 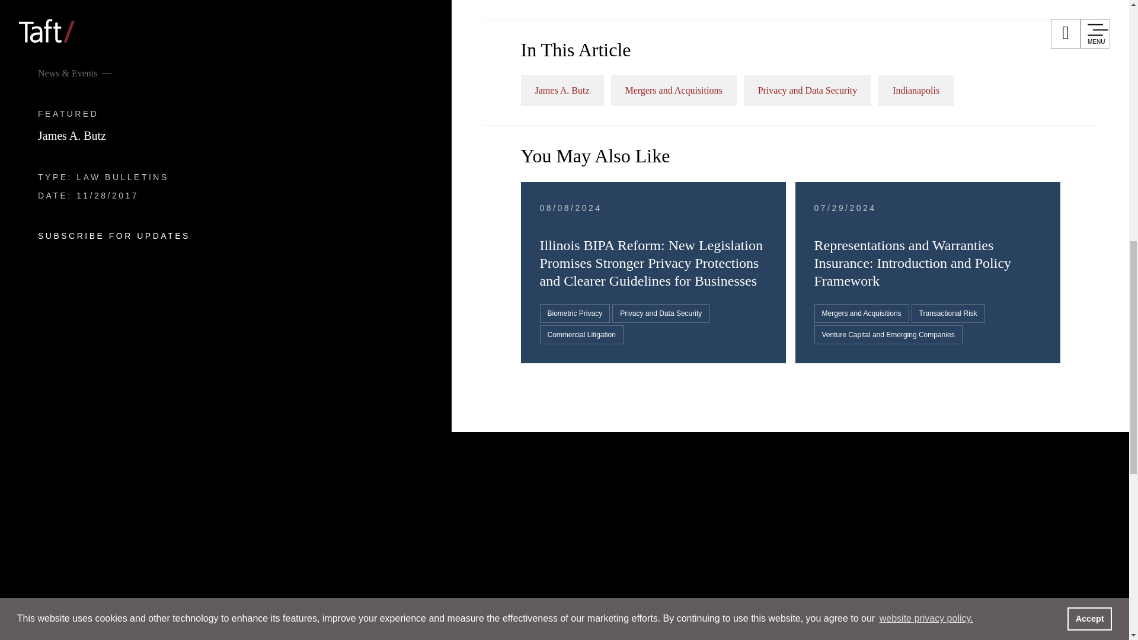 What do you see at coordinates (723, 476) in the screenshot?
I see `Subscribe` at bounding box center [723, 476].